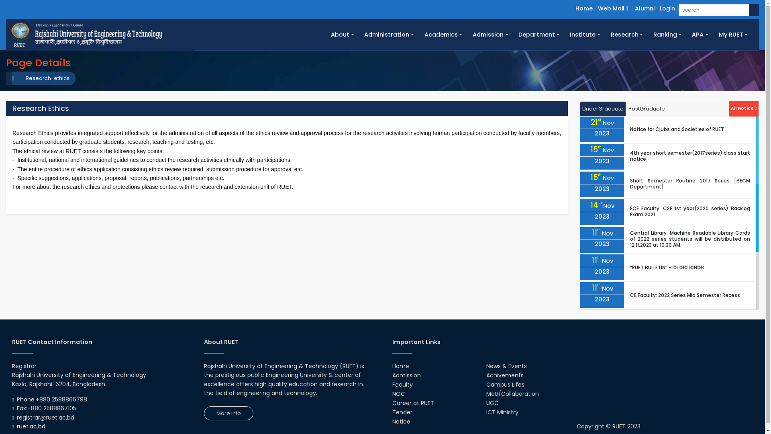 This screenshot has height=434, width=771. What do you see at coordinates (744, 108) in the screenshot?
I see `All Notice` at bounding box center [744, 108].